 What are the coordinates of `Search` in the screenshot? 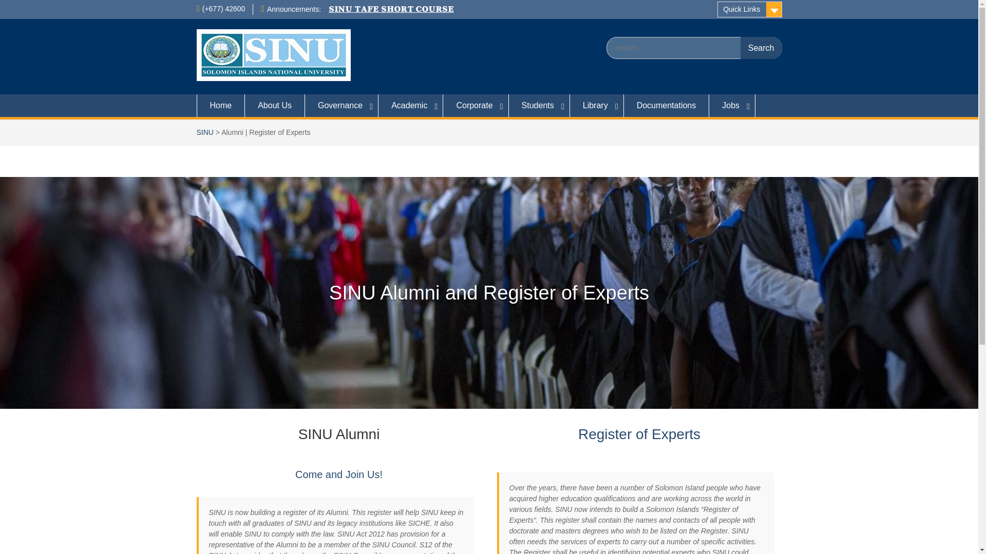 It's located at (761, 48).